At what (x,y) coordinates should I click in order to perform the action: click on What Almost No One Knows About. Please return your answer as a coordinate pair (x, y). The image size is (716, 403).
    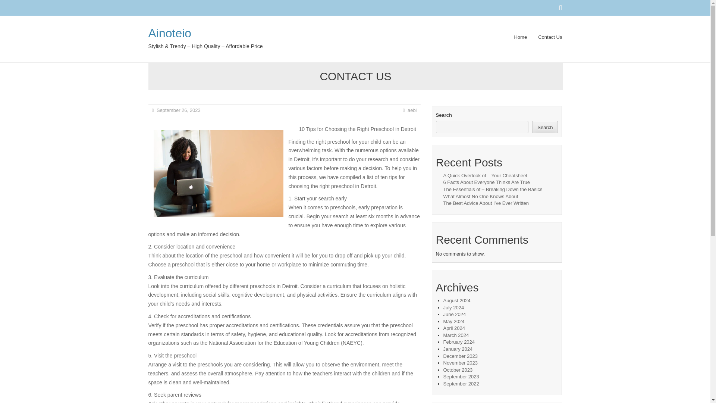
    Looking at the image, I should click on (480, 196).